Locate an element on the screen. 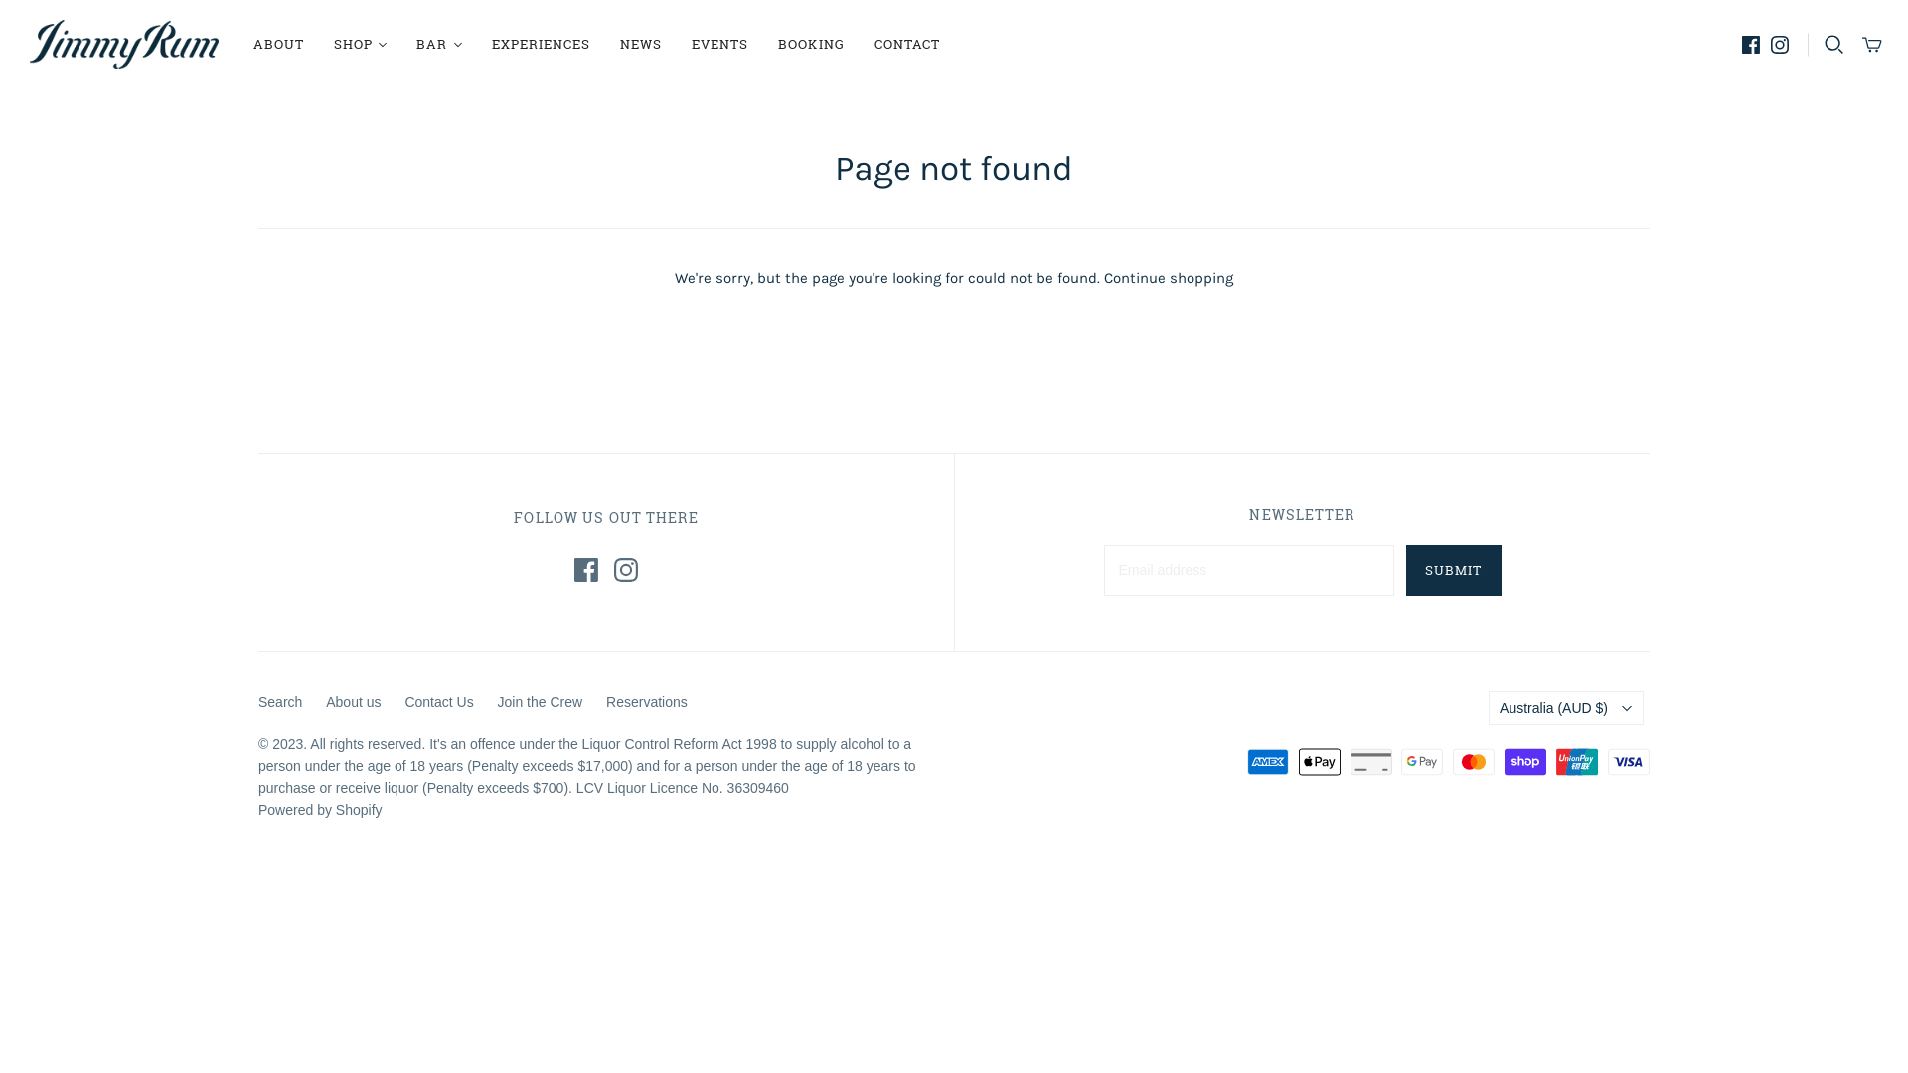 This screenshot has height=1073, width=1908. Continue shopping is located at coordinates (1169, 278).